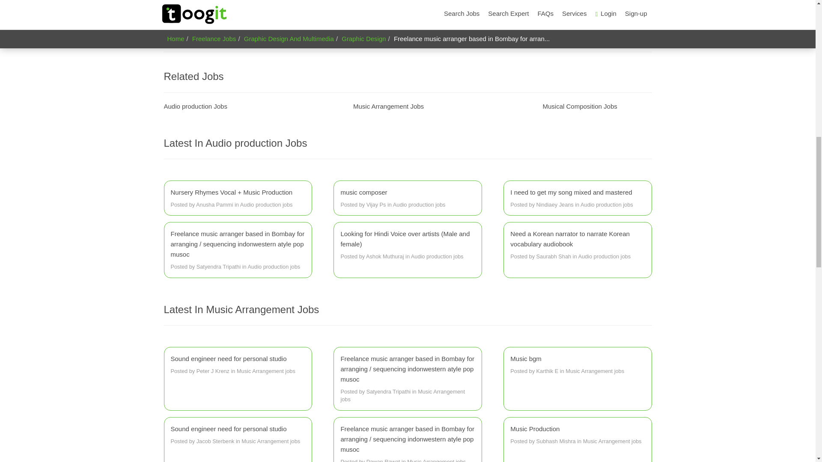 The image size is (822, 462). What do you see at coordinates (195, 106) in the screenshot?
I see `Search Audio production Jobs` at bounding box center [195, 106].